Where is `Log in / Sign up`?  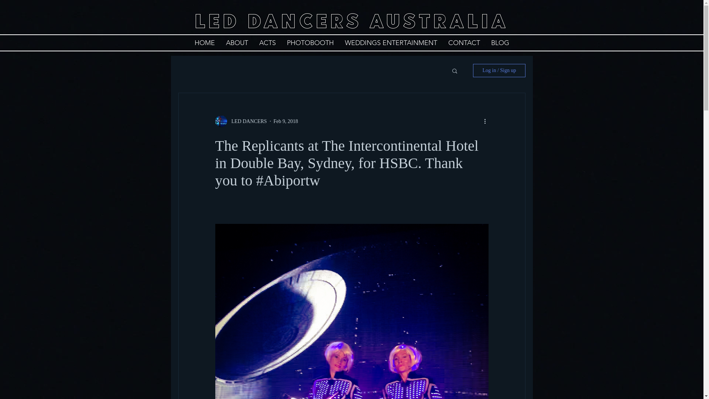 Log in / Sign up is located at coordinates (499, 71).